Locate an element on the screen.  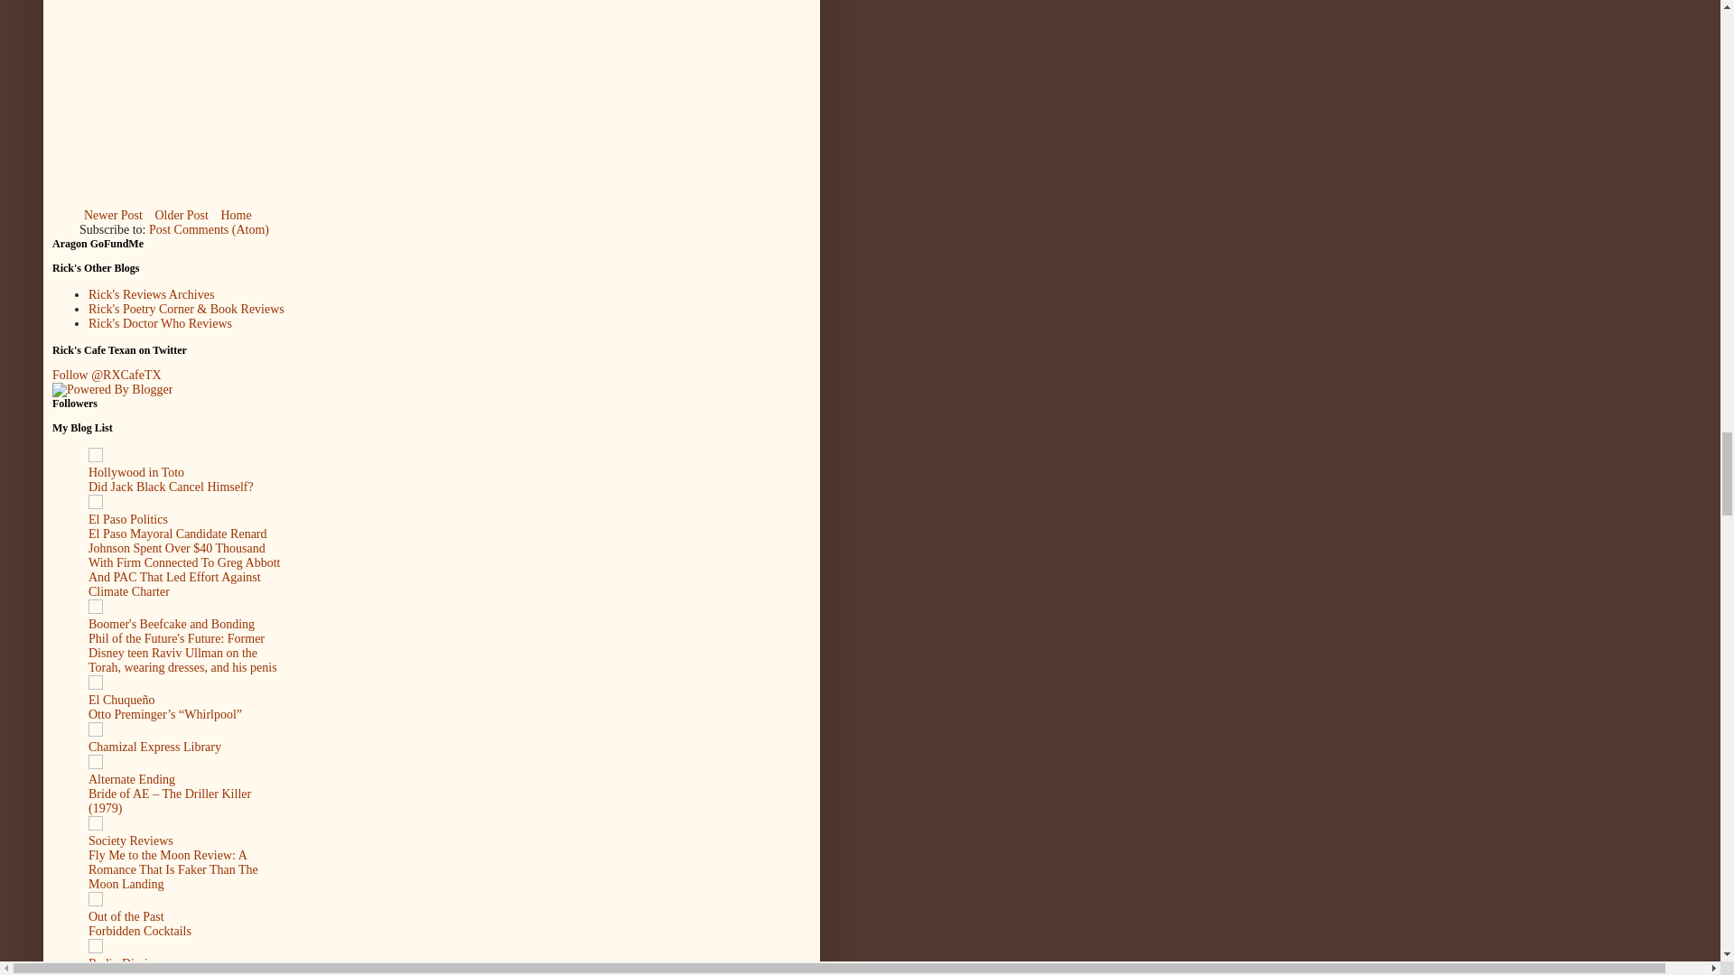
Did Jack Black Cancel Himself? is located at coordinates (170, 487).